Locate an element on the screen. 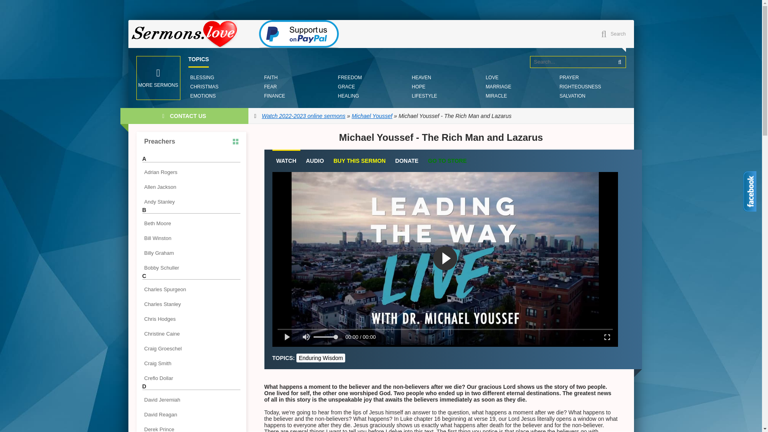 The height and width of the screenshot is (432, 768). HEALING is located at coordinates (348, 96).